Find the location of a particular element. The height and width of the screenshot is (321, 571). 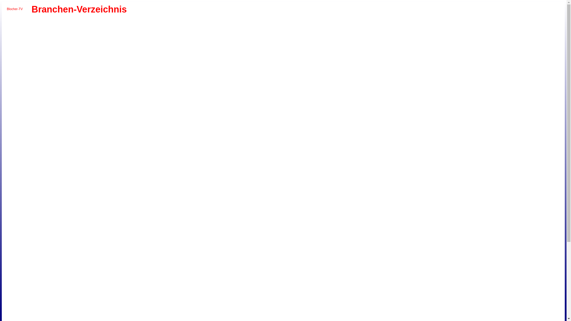

SCALA  Bern Restaurant  is located at coordinates (118, 112).